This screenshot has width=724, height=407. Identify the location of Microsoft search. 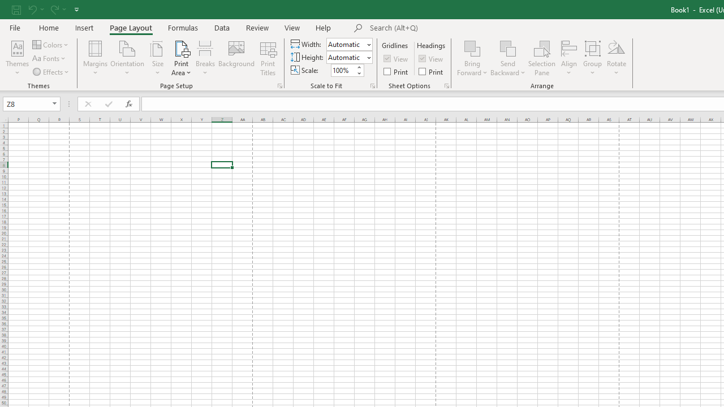
(448, 28).